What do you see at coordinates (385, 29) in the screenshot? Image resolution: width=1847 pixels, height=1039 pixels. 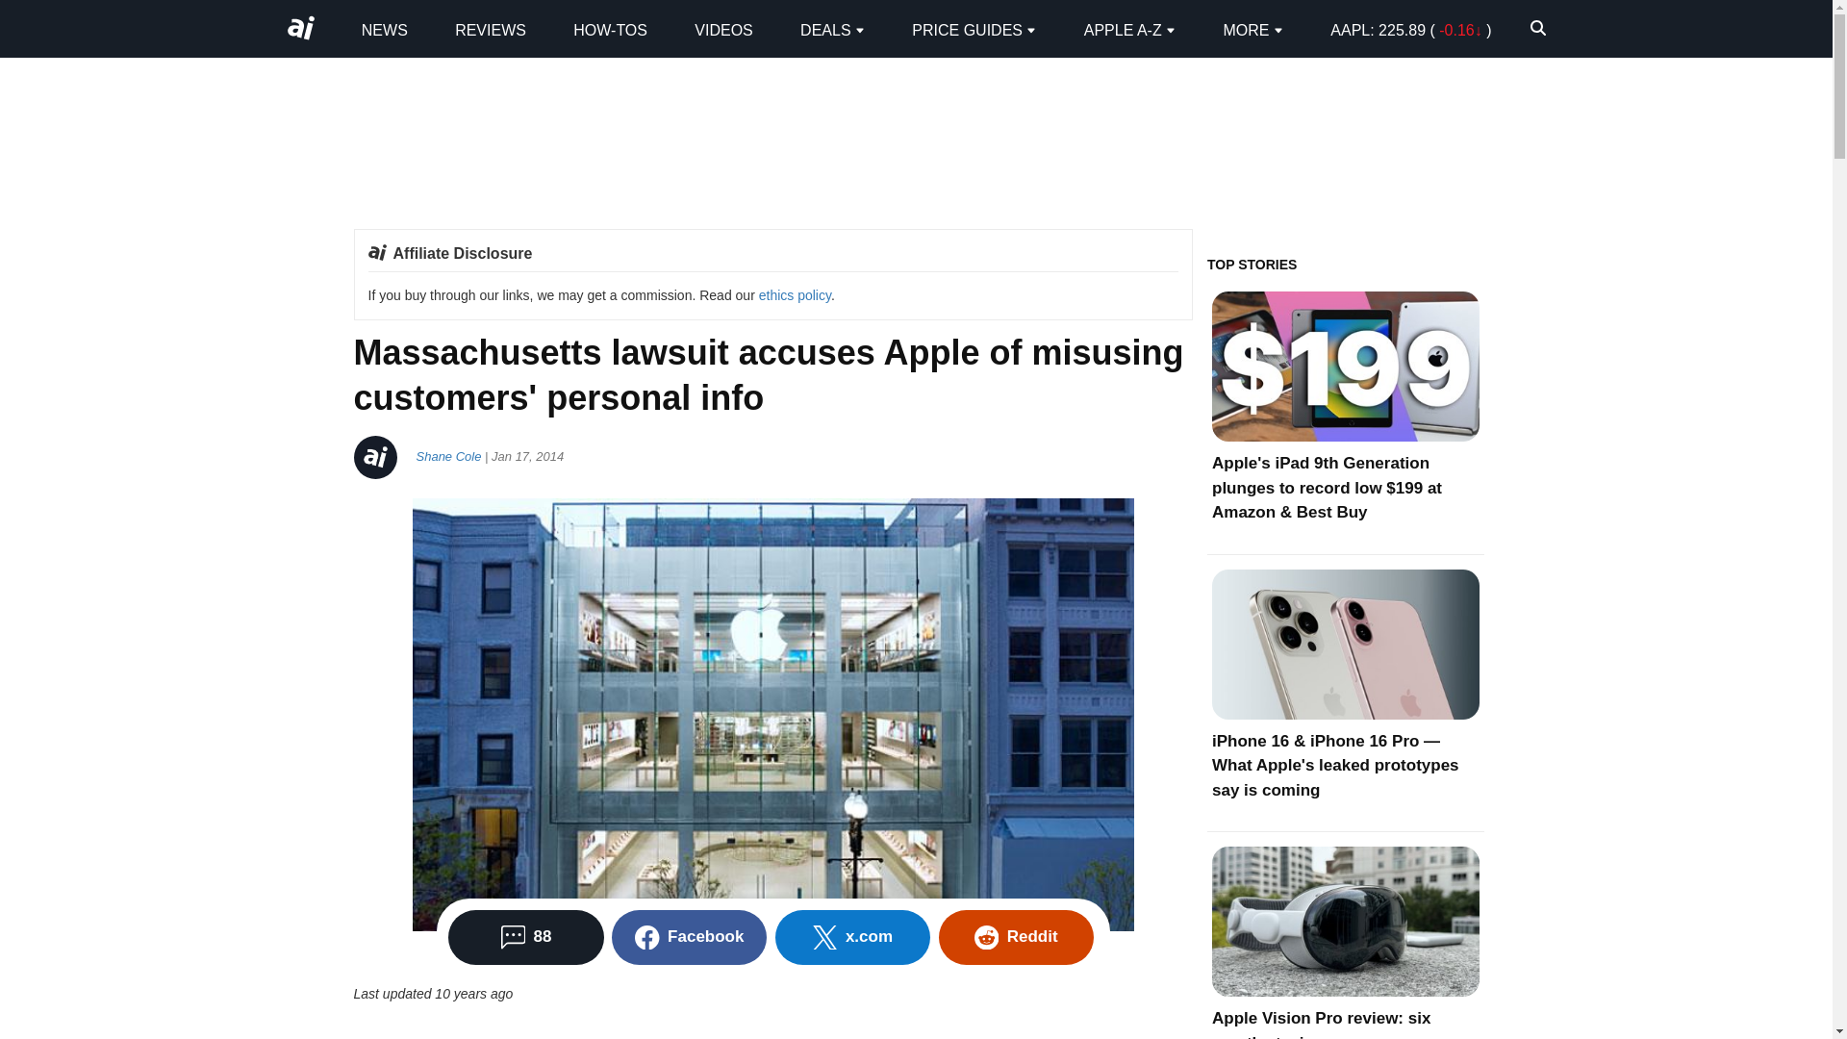 I see `News` at bounding box center [385, 29].